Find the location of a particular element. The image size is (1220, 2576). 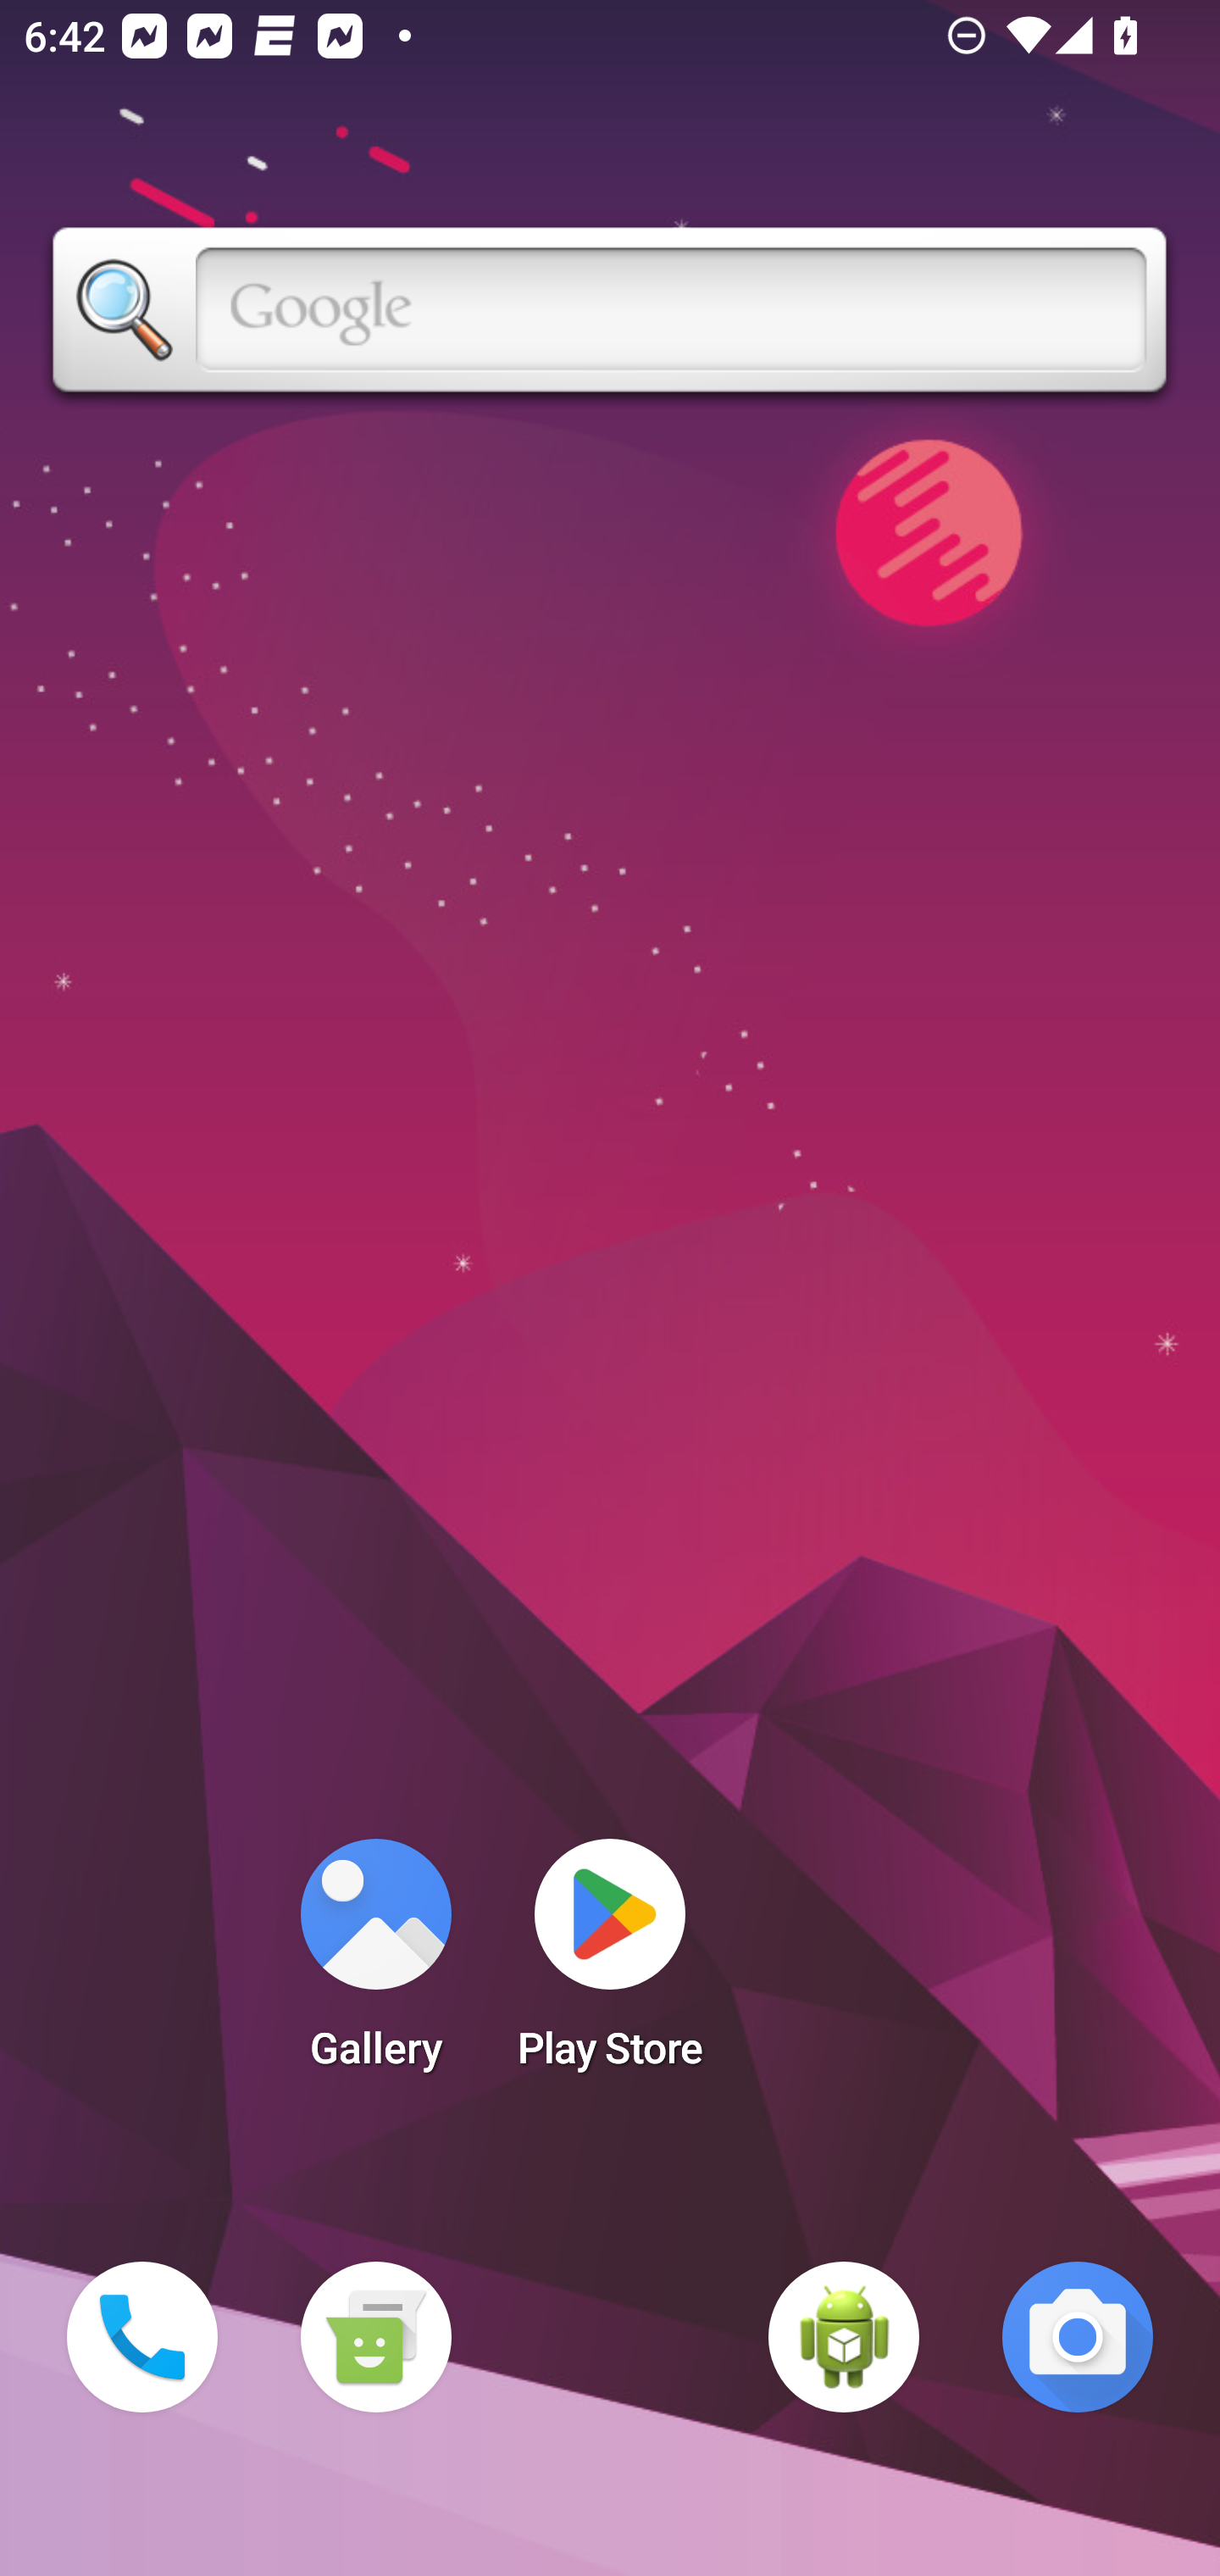

Gallery is located at coordinates (375, 1964).